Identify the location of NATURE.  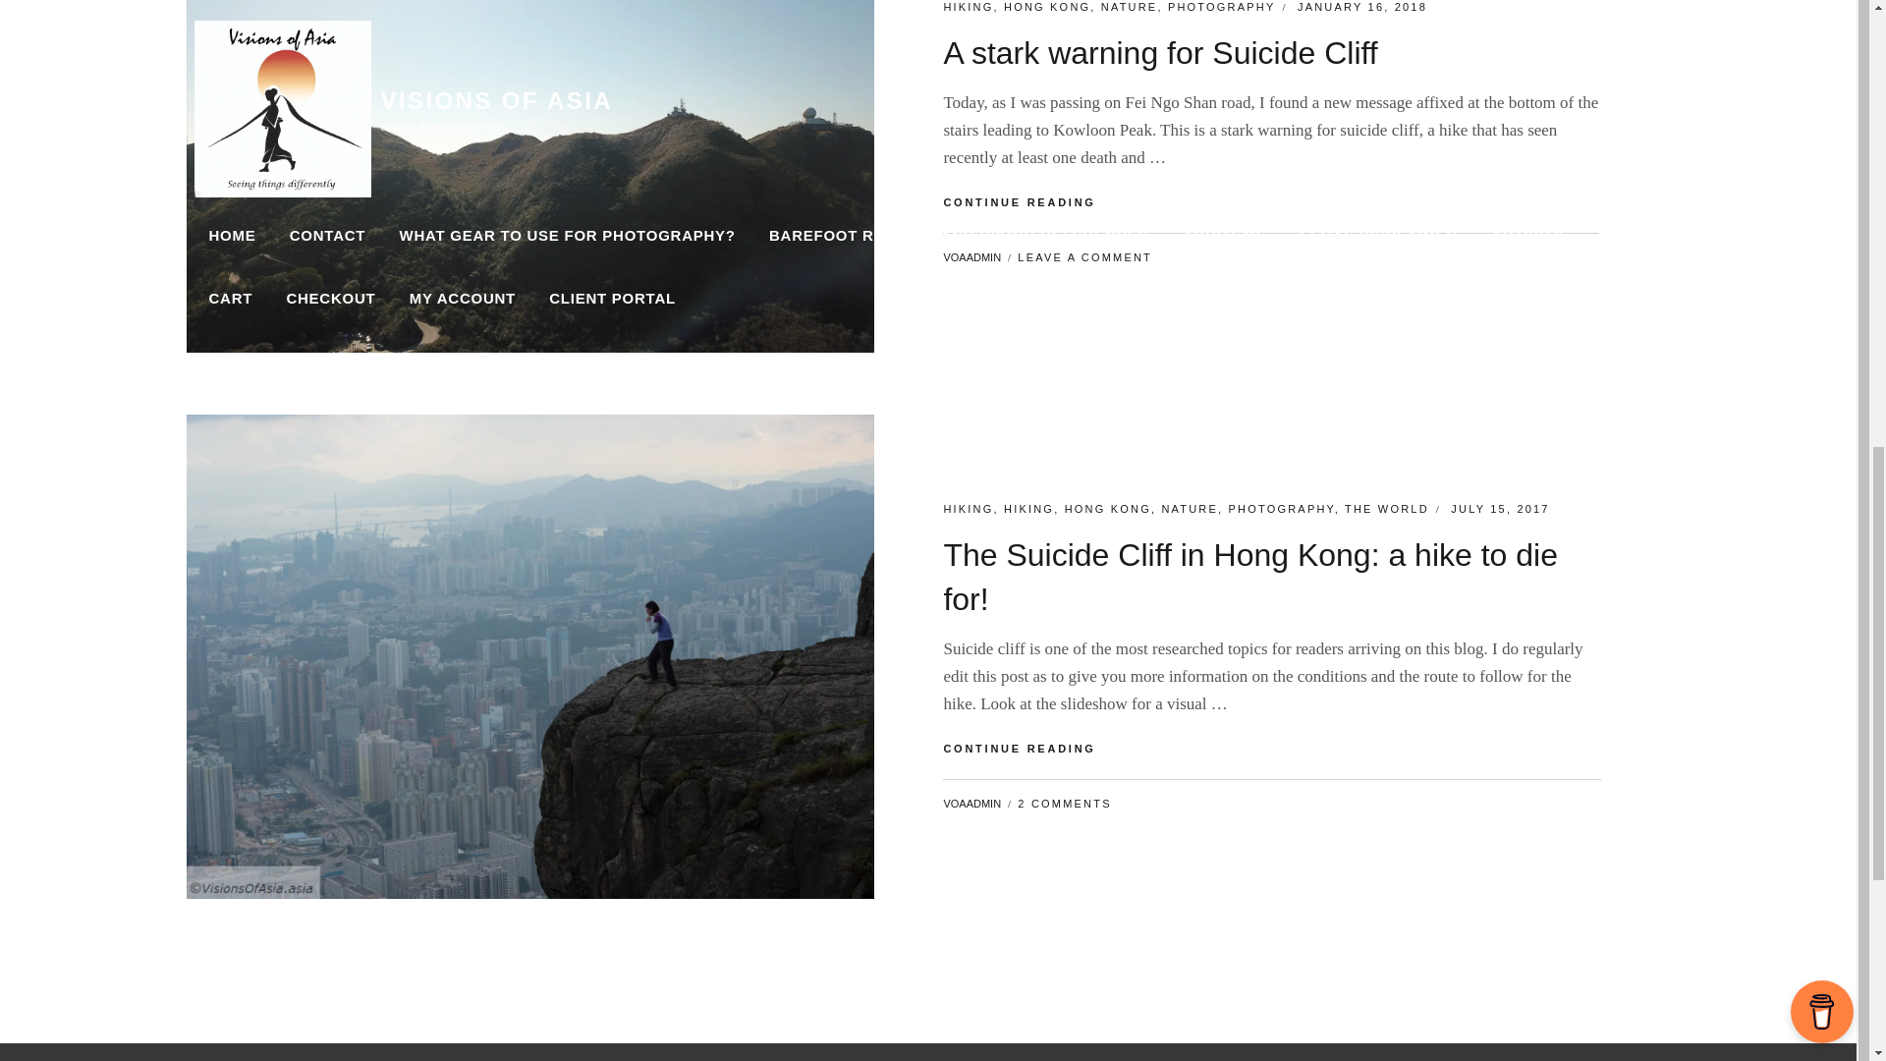
(1159, 53).